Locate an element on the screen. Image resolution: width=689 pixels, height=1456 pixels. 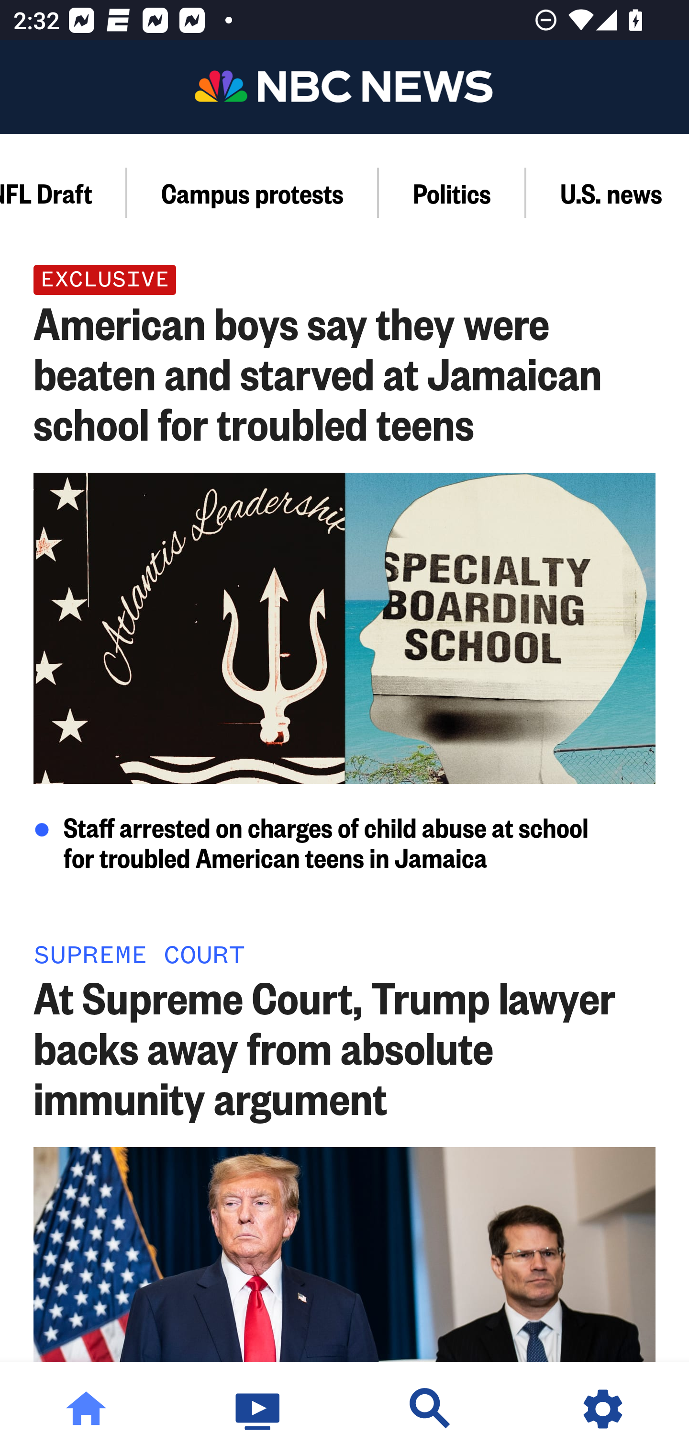
Campus protests is located at coordinates (253, 193).